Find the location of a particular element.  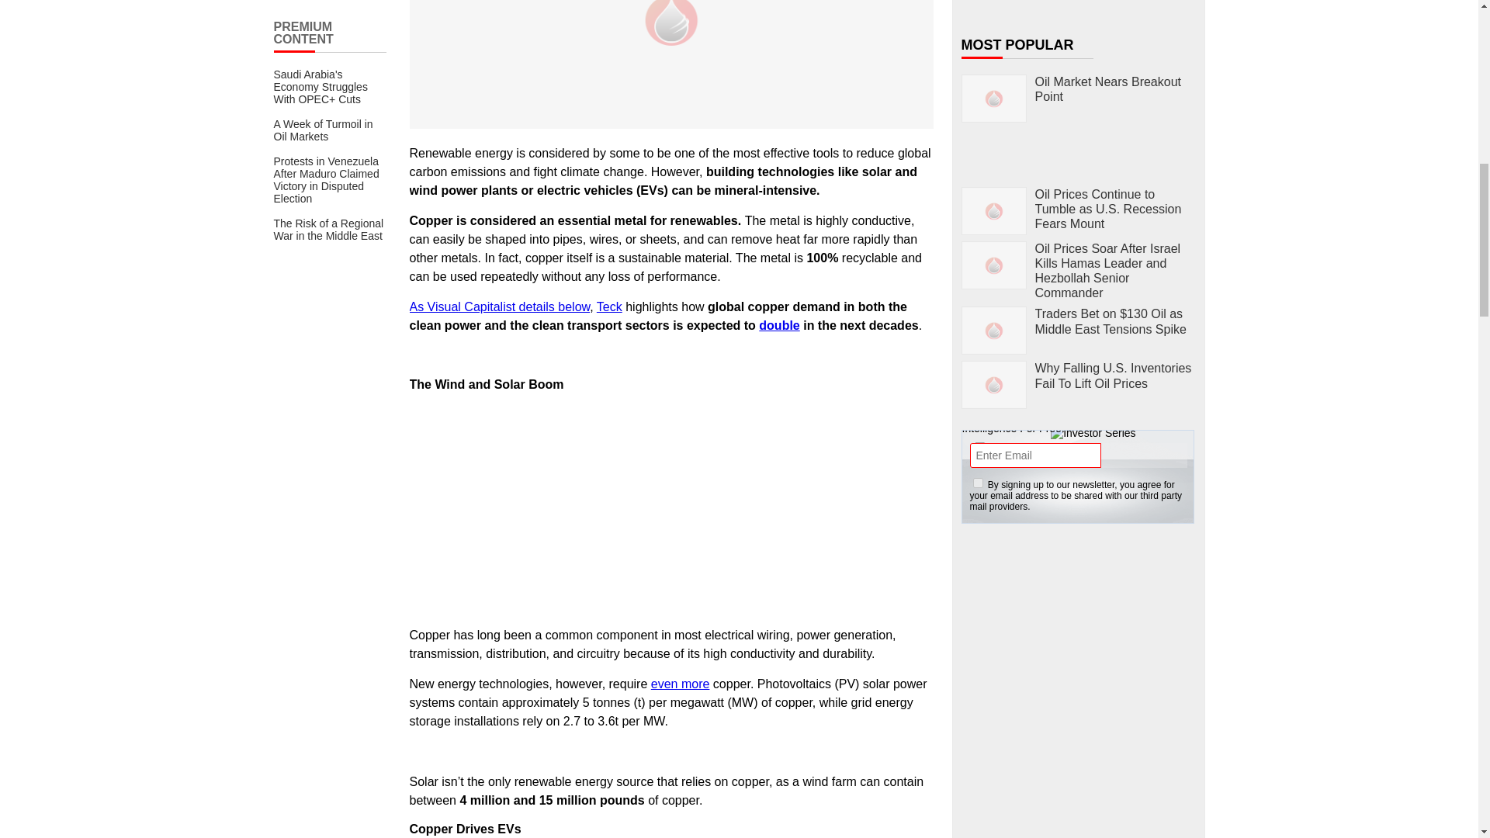

1 is located at coordinates (978, 483).